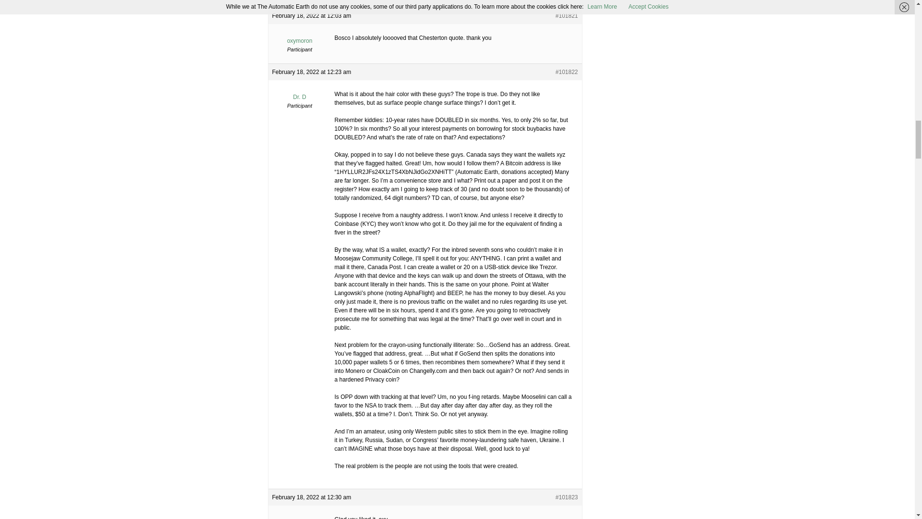  I want to click on View oxymoron's profile, so click(300, 37).